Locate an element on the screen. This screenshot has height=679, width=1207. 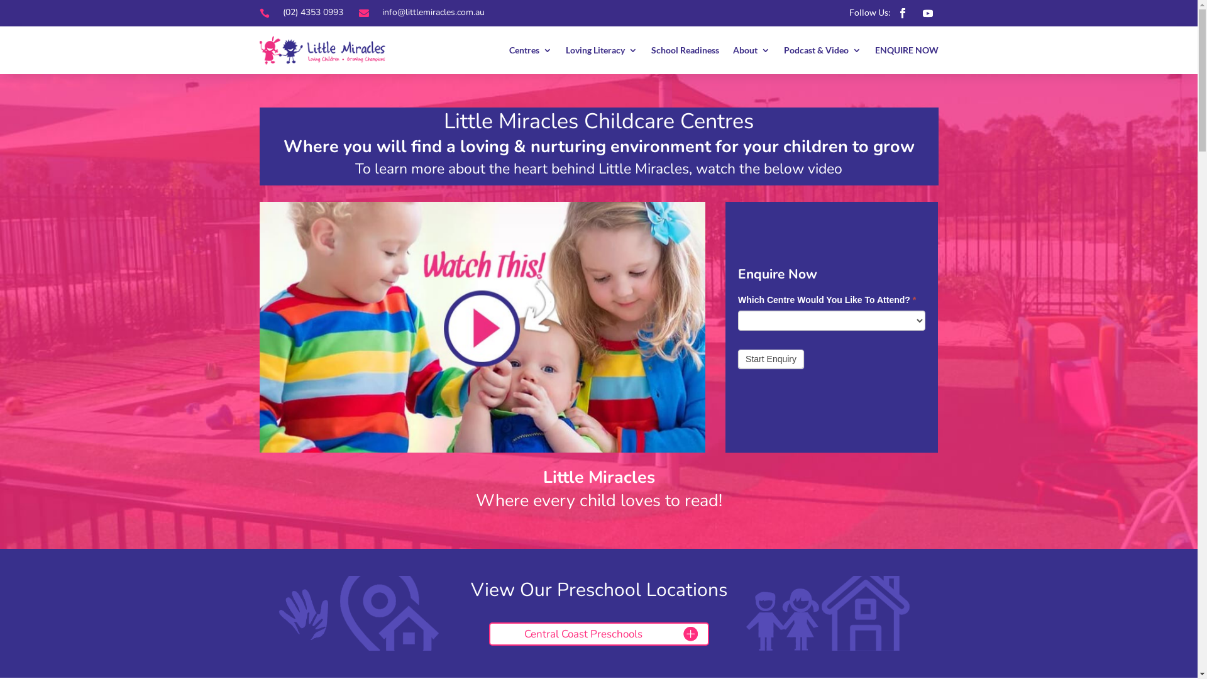
About is located at coordinates (752, 50).